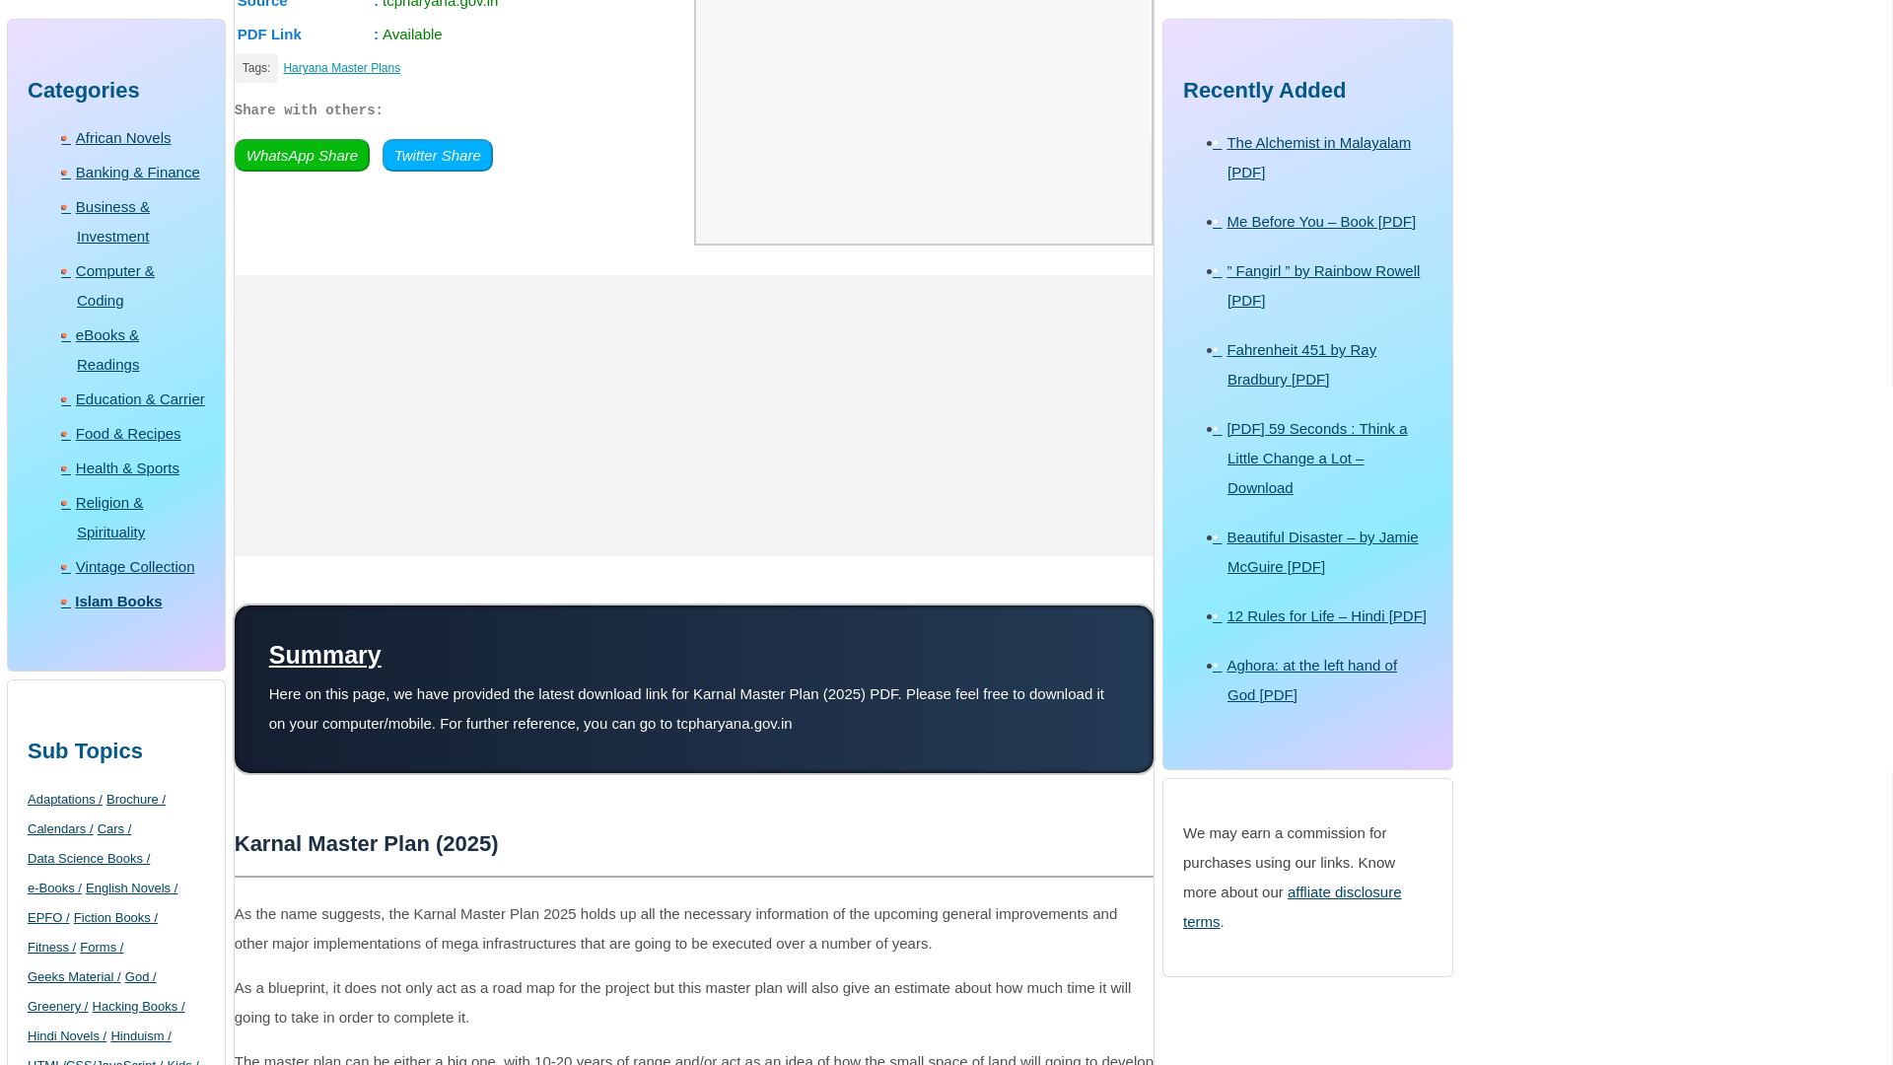 This screenshot has width=1893, height=1065. Describe the element at coordinates (89, 461) in the screenshot. I see `Data Science Books` at that location.